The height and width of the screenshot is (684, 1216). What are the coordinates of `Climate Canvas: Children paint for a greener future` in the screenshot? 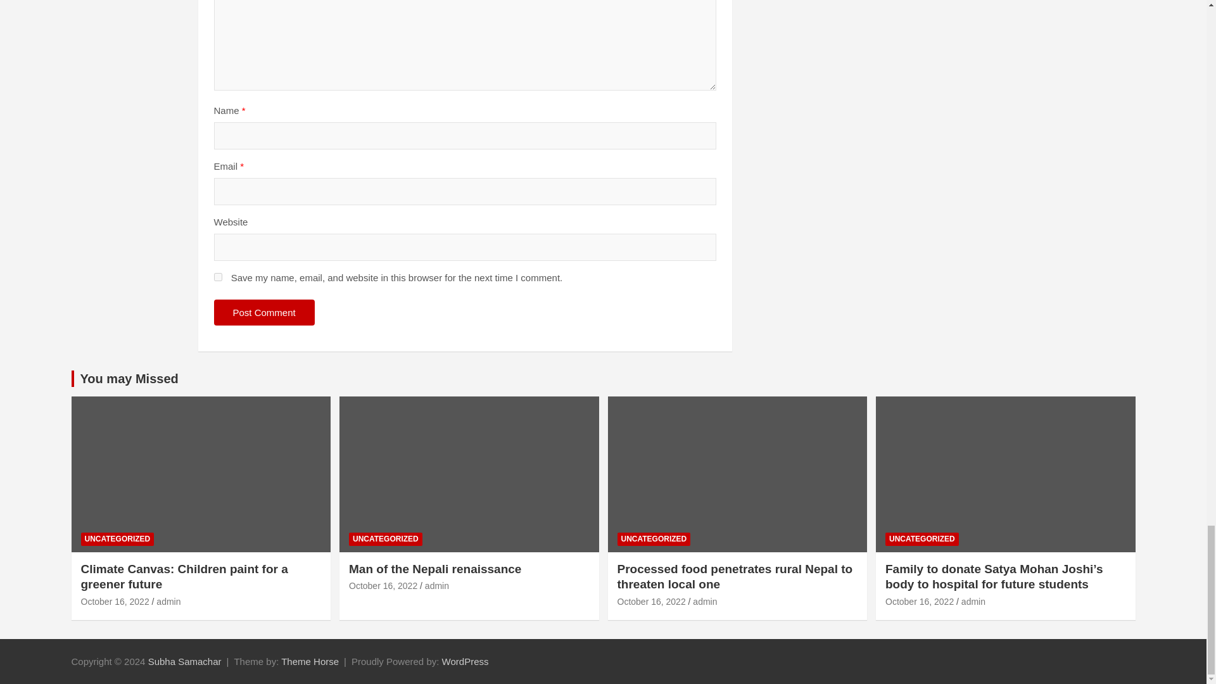 It's located at (115, 601).